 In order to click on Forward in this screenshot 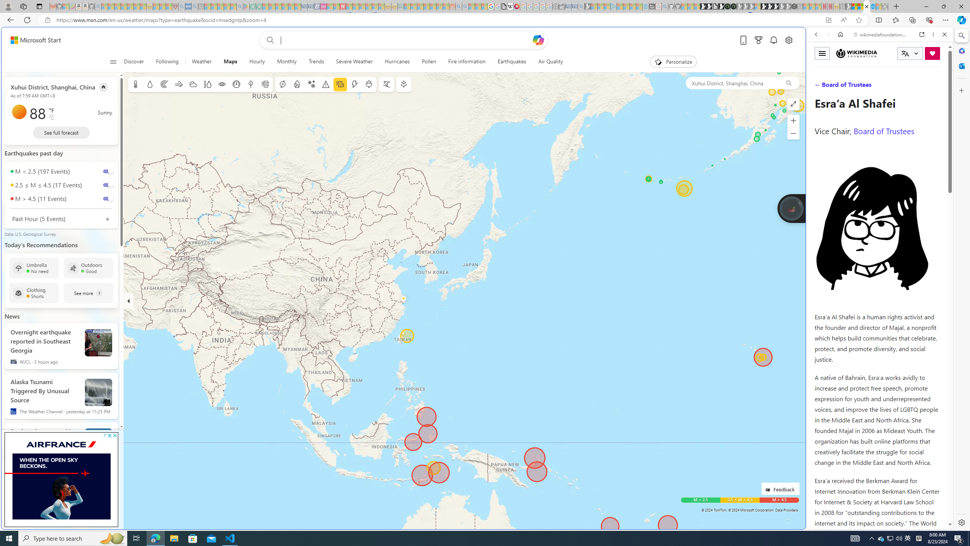, I will do `click(828, 34)`.